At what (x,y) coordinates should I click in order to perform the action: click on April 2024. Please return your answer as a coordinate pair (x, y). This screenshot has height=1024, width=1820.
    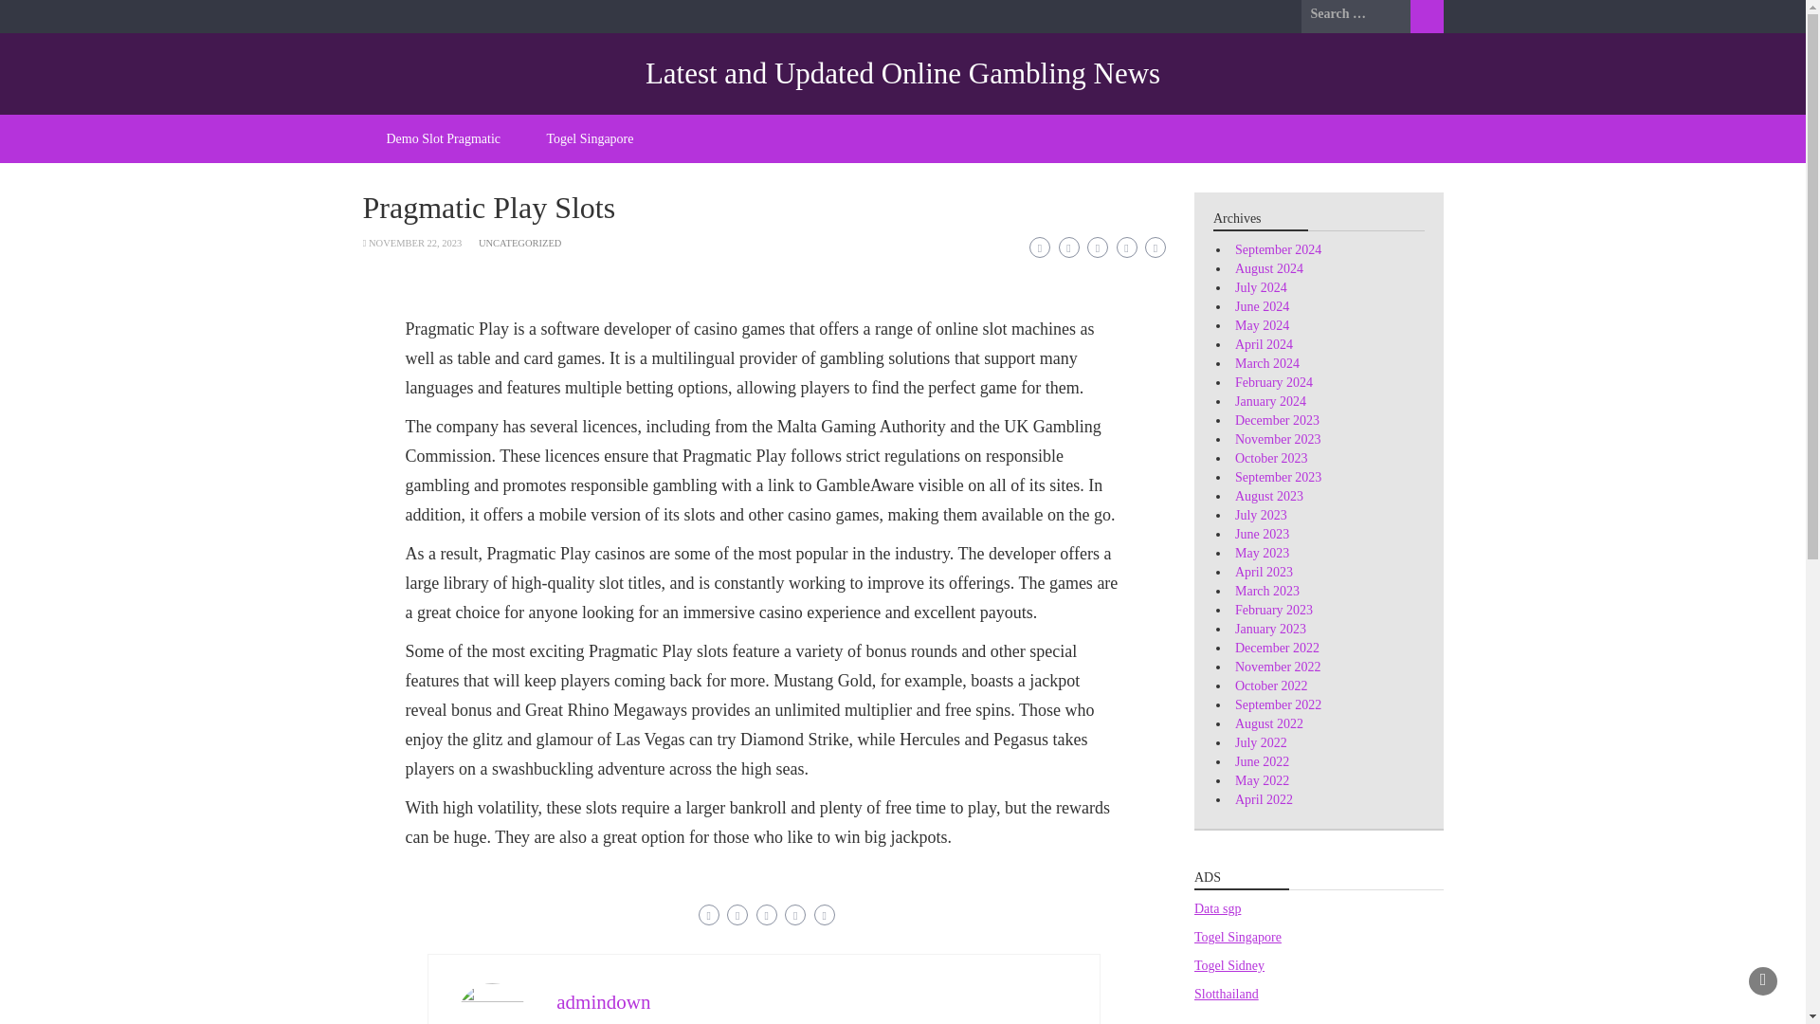
    Looking at the image, I should click on (1264, 345).